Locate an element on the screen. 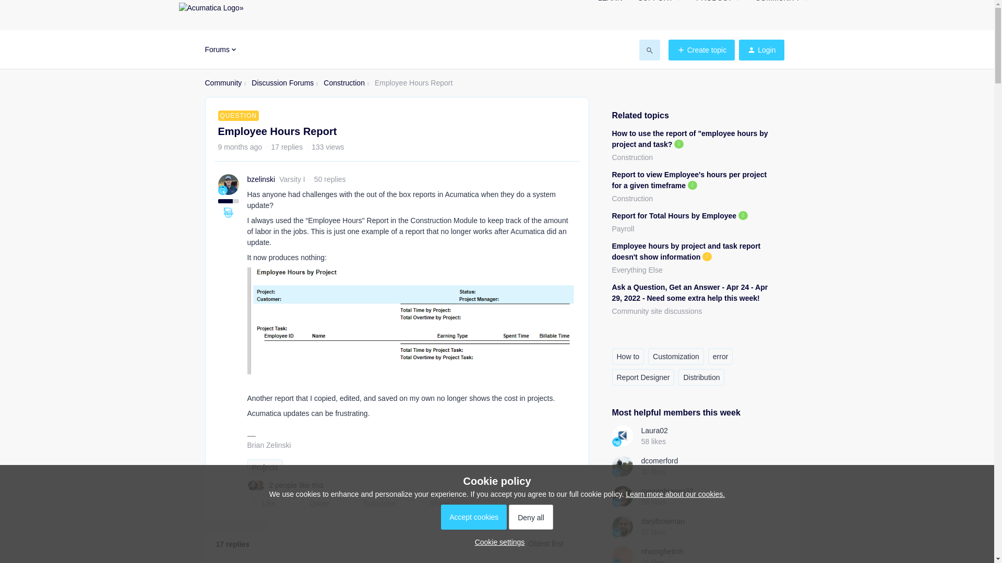  COMMUNITY is located at coordinates (781, 4).